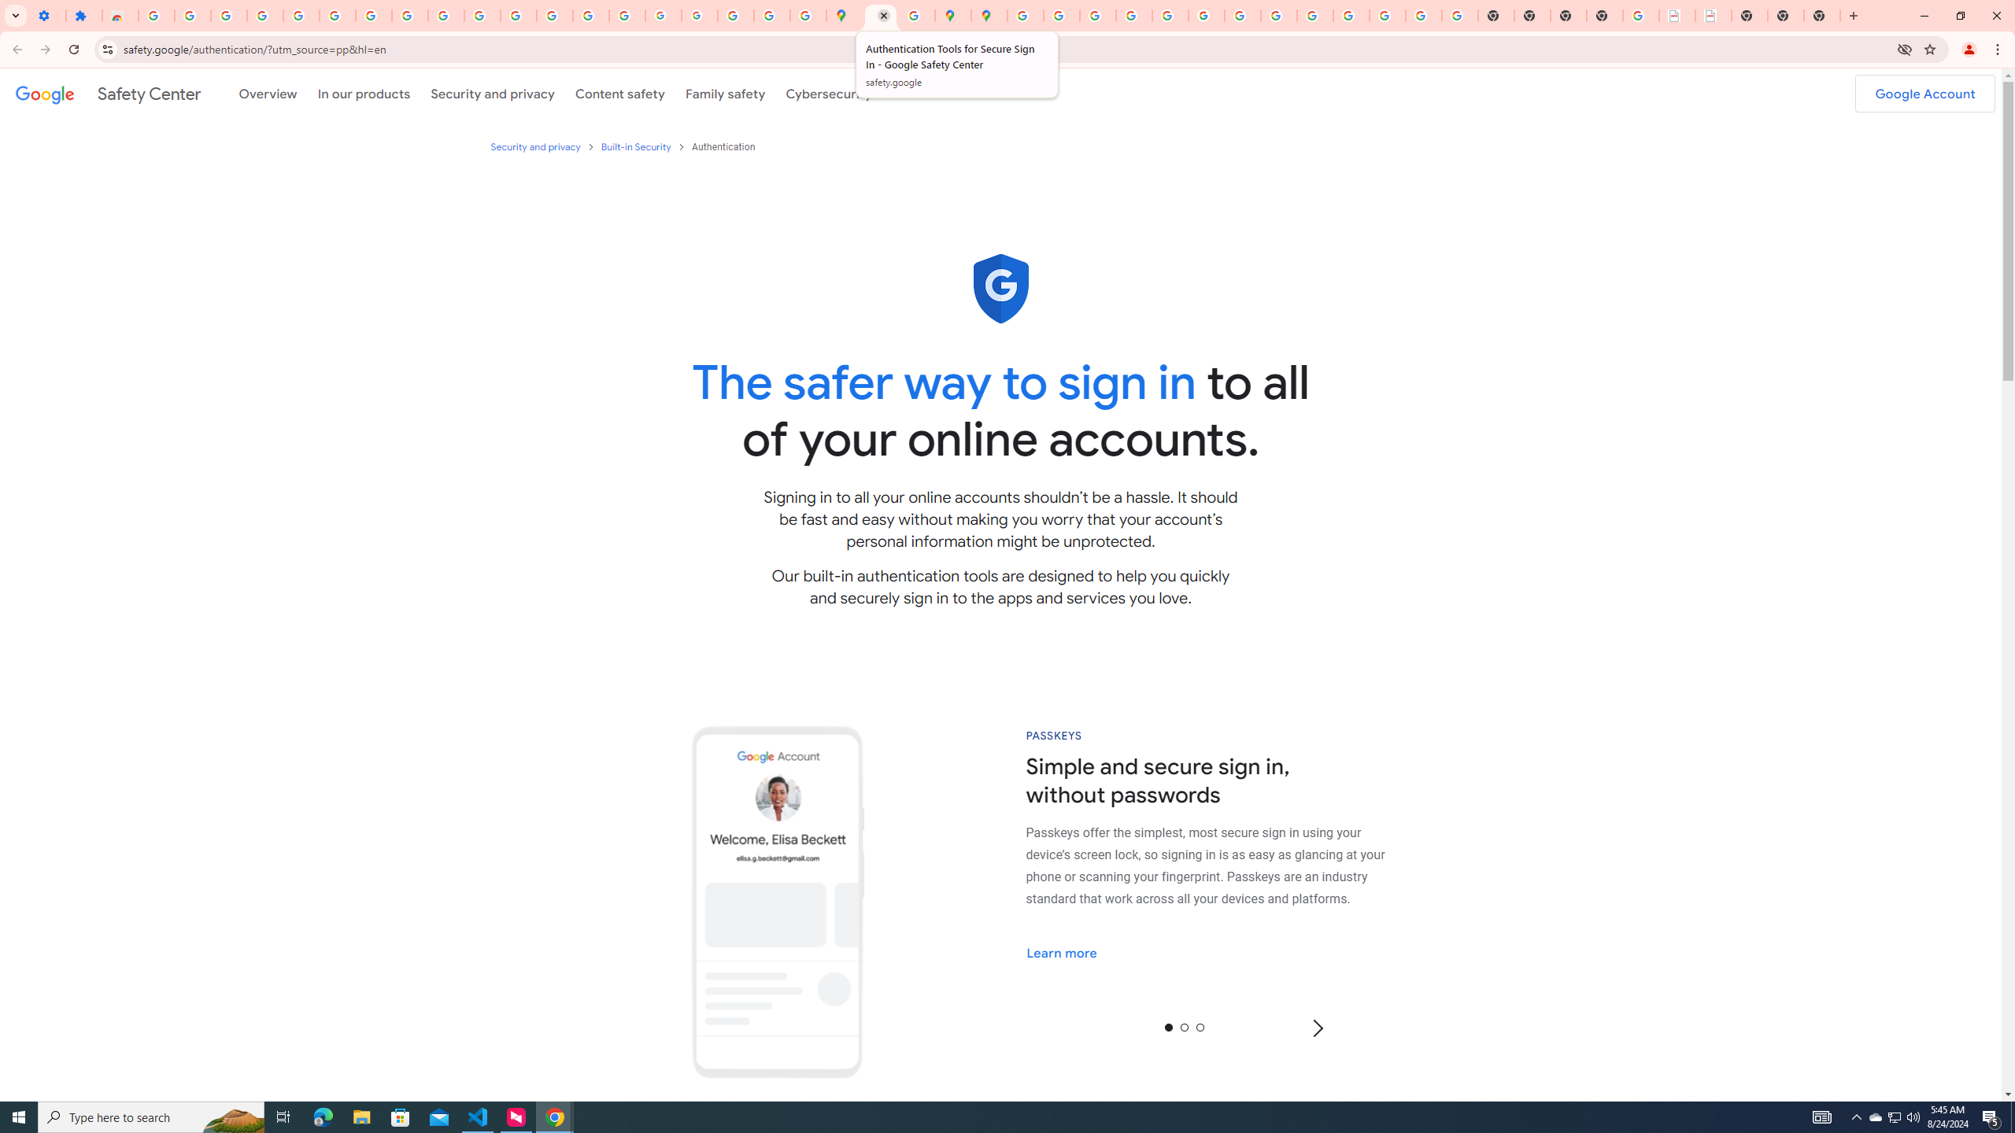 This screenshot has height=1133, width=2015. I want to click on LAAD Defence & Security 2025 | BAE Systems, so click(1677, 16).